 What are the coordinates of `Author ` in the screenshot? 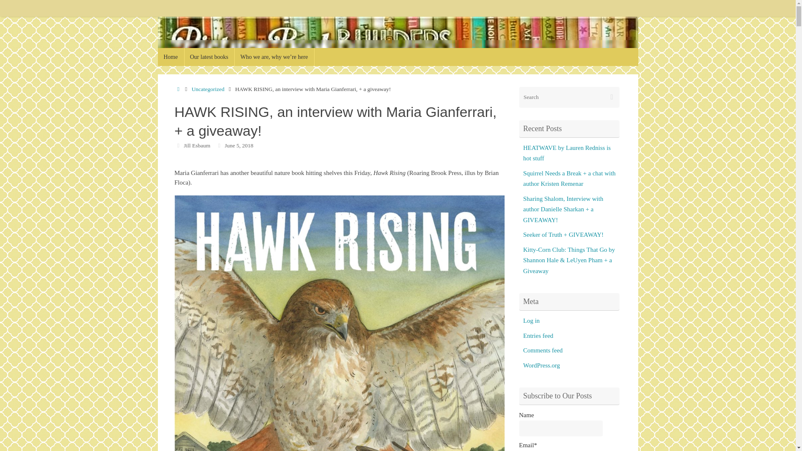 It's located at (179, 145).